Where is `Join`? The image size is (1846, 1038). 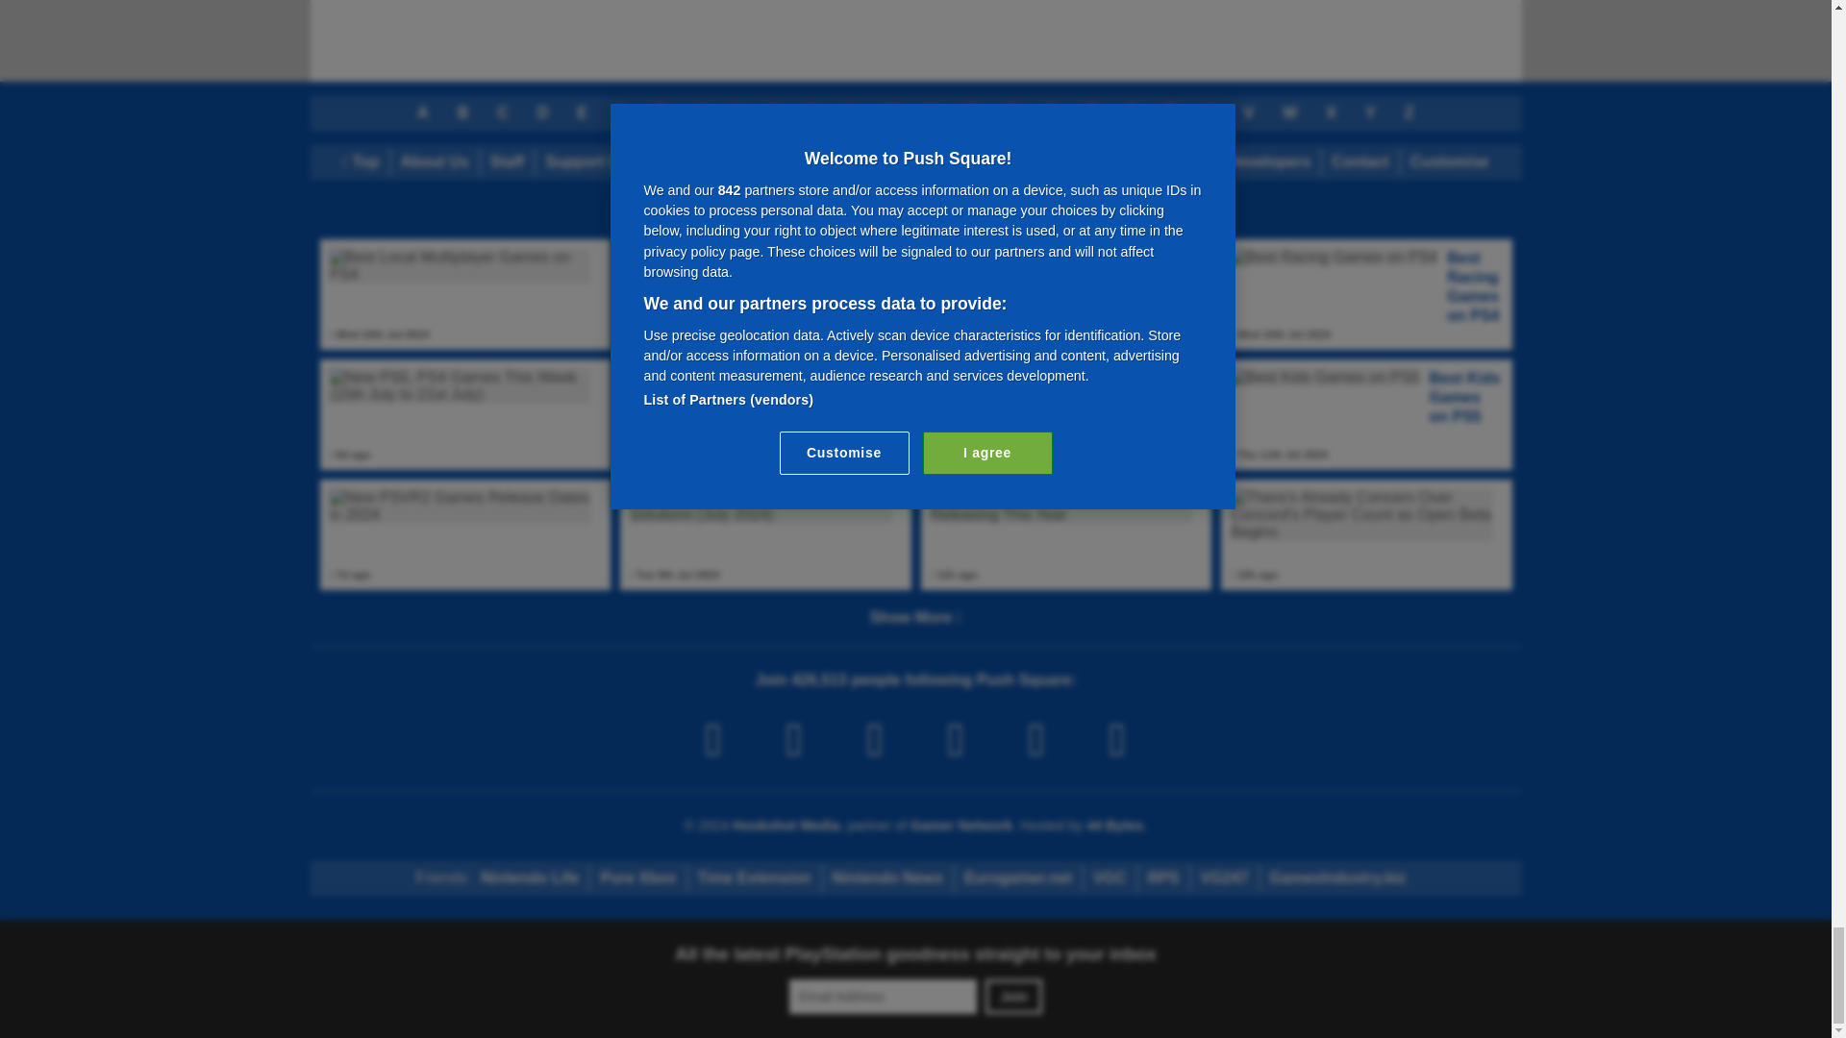 Join is located at coordinates (1013, 997).